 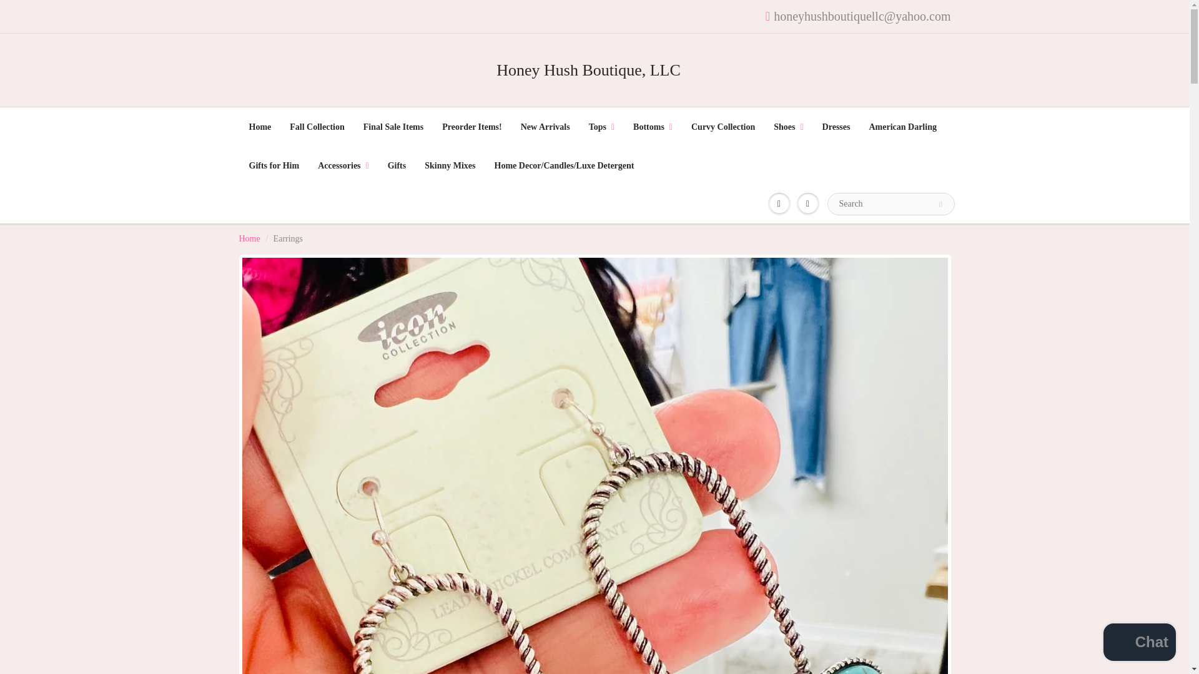 What do you see at coordinates (545, 127) in the screenshot?
I see `New Arrivals` at bounding box center [545, 127].